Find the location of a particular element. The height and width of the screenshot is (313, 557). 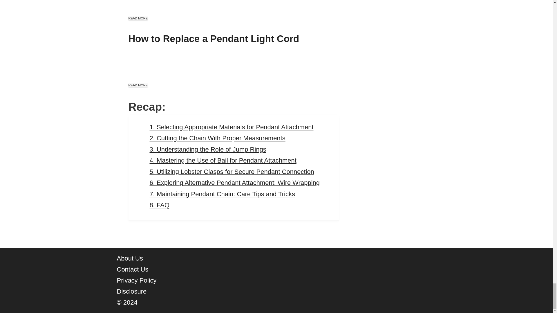

Maintaining Pendant Chain: Care Tips and Tricks is located at coordinates (222, 194).